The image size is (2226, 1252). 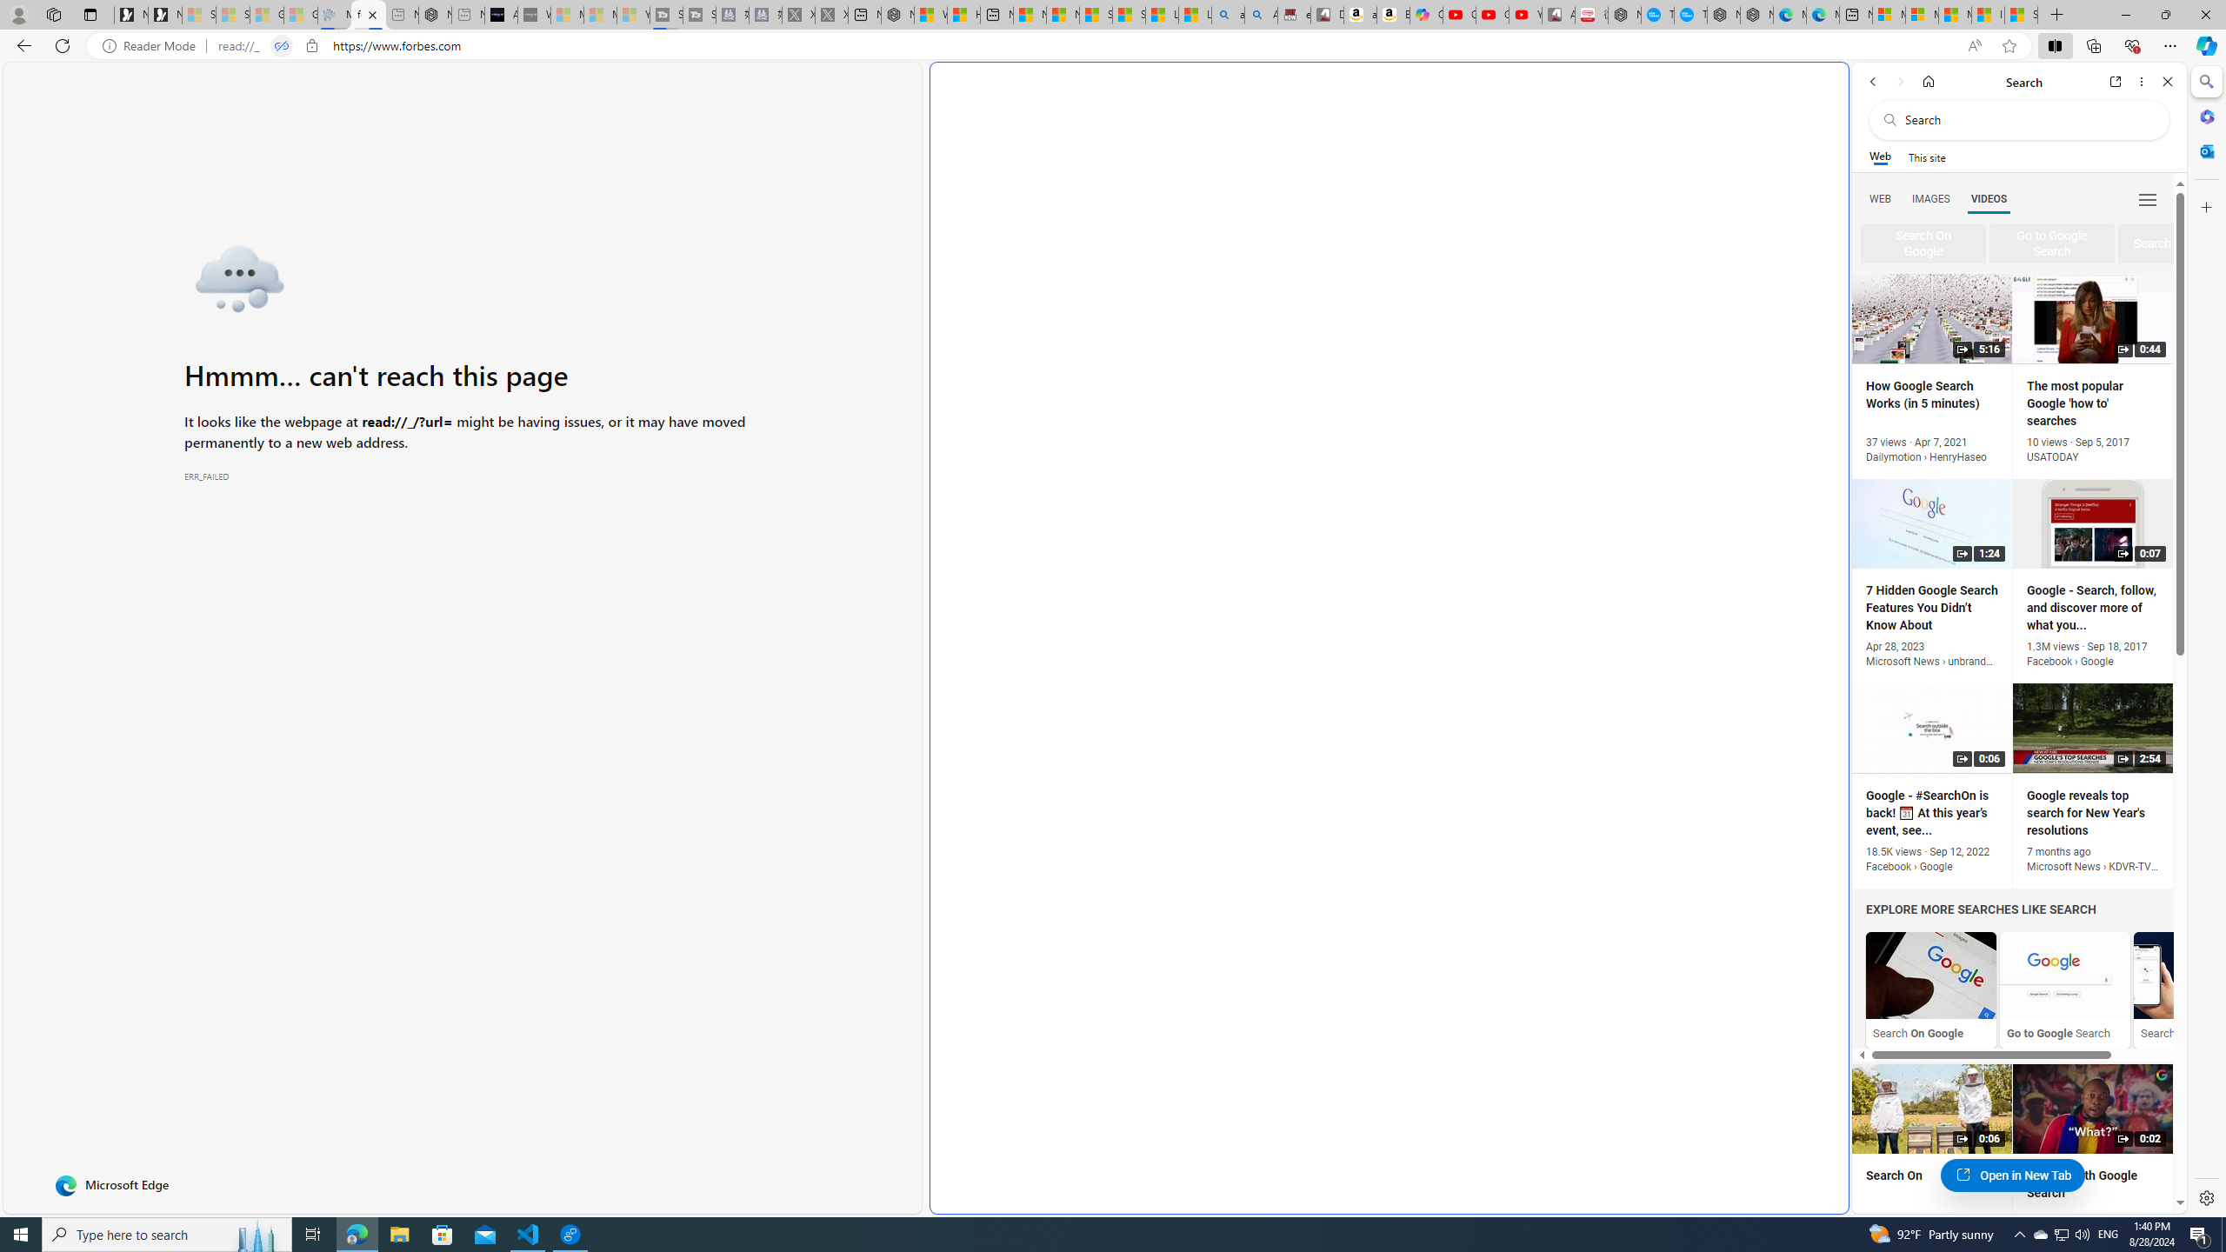 What do you see at coordinates (2205, 207) in the screenshot?
I see `Customize` at bounding box center [2205, 207].